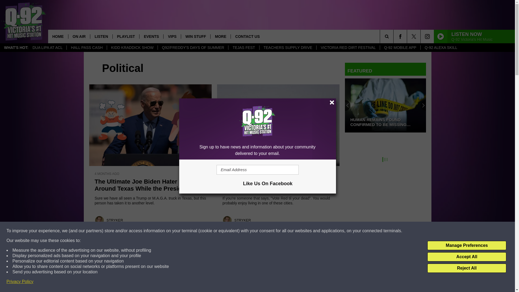 Image resolution: width=519 pixels, height=292 pixels. What do you see at coordinates (394, 36) in the screenshot?
I see `SEARCH` at bounding box center [394, 36].